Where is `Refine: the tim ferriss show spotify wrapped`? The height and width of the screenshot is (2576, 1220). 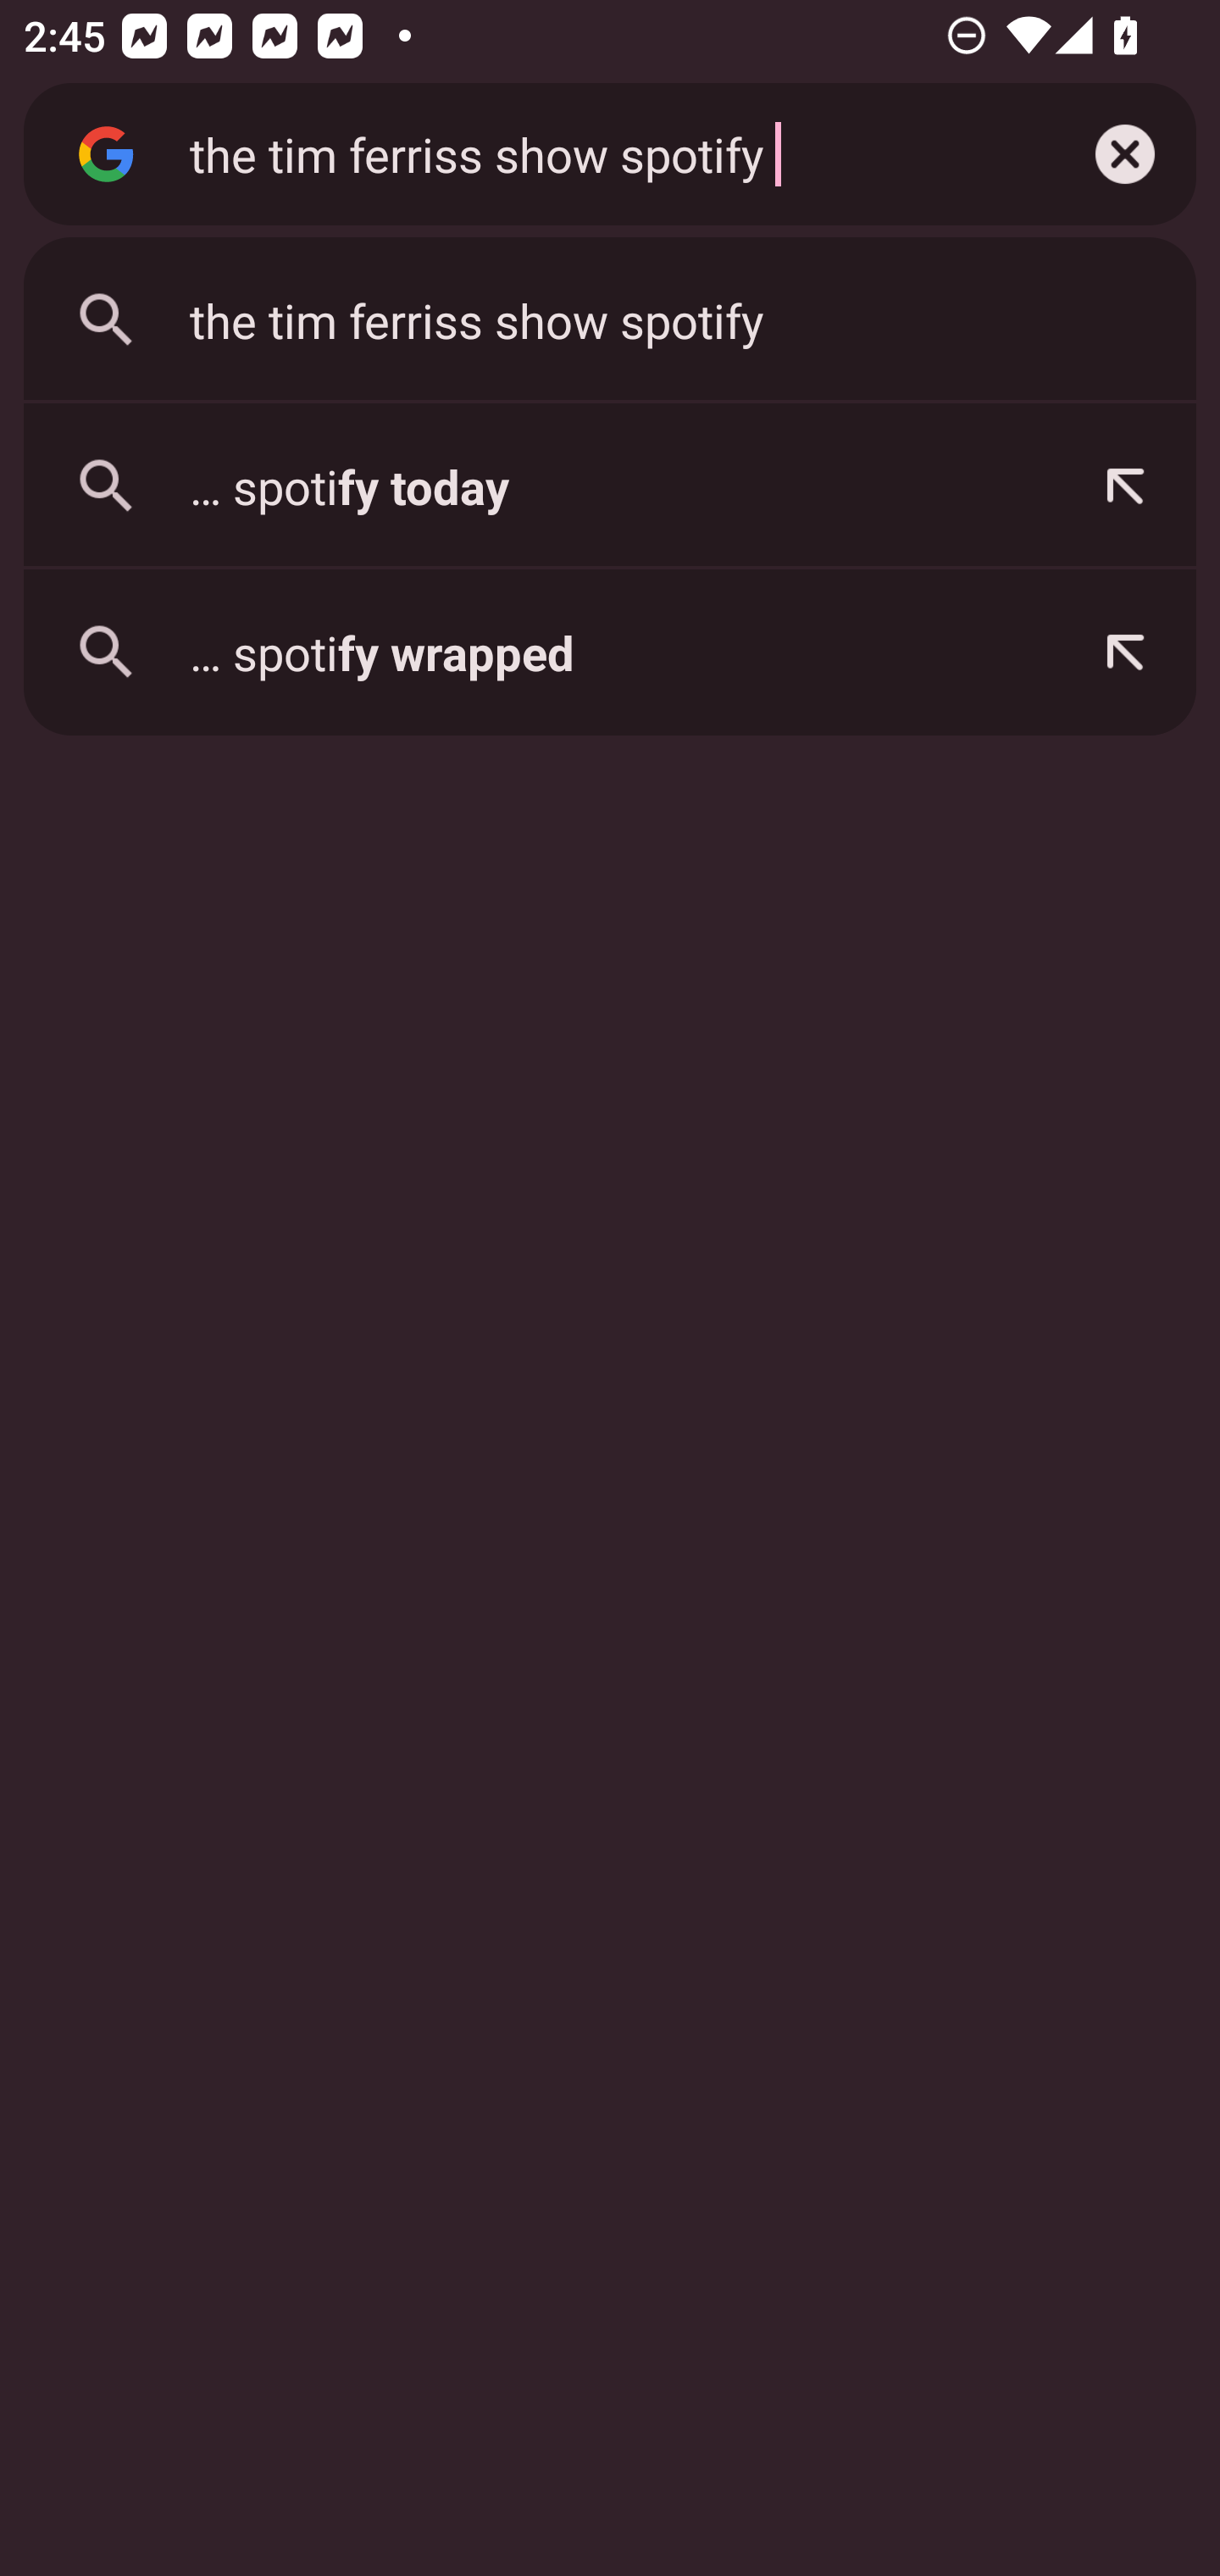
Refine: the tim ferriss show spotify wrapped is located at coordinates (1125, 652).